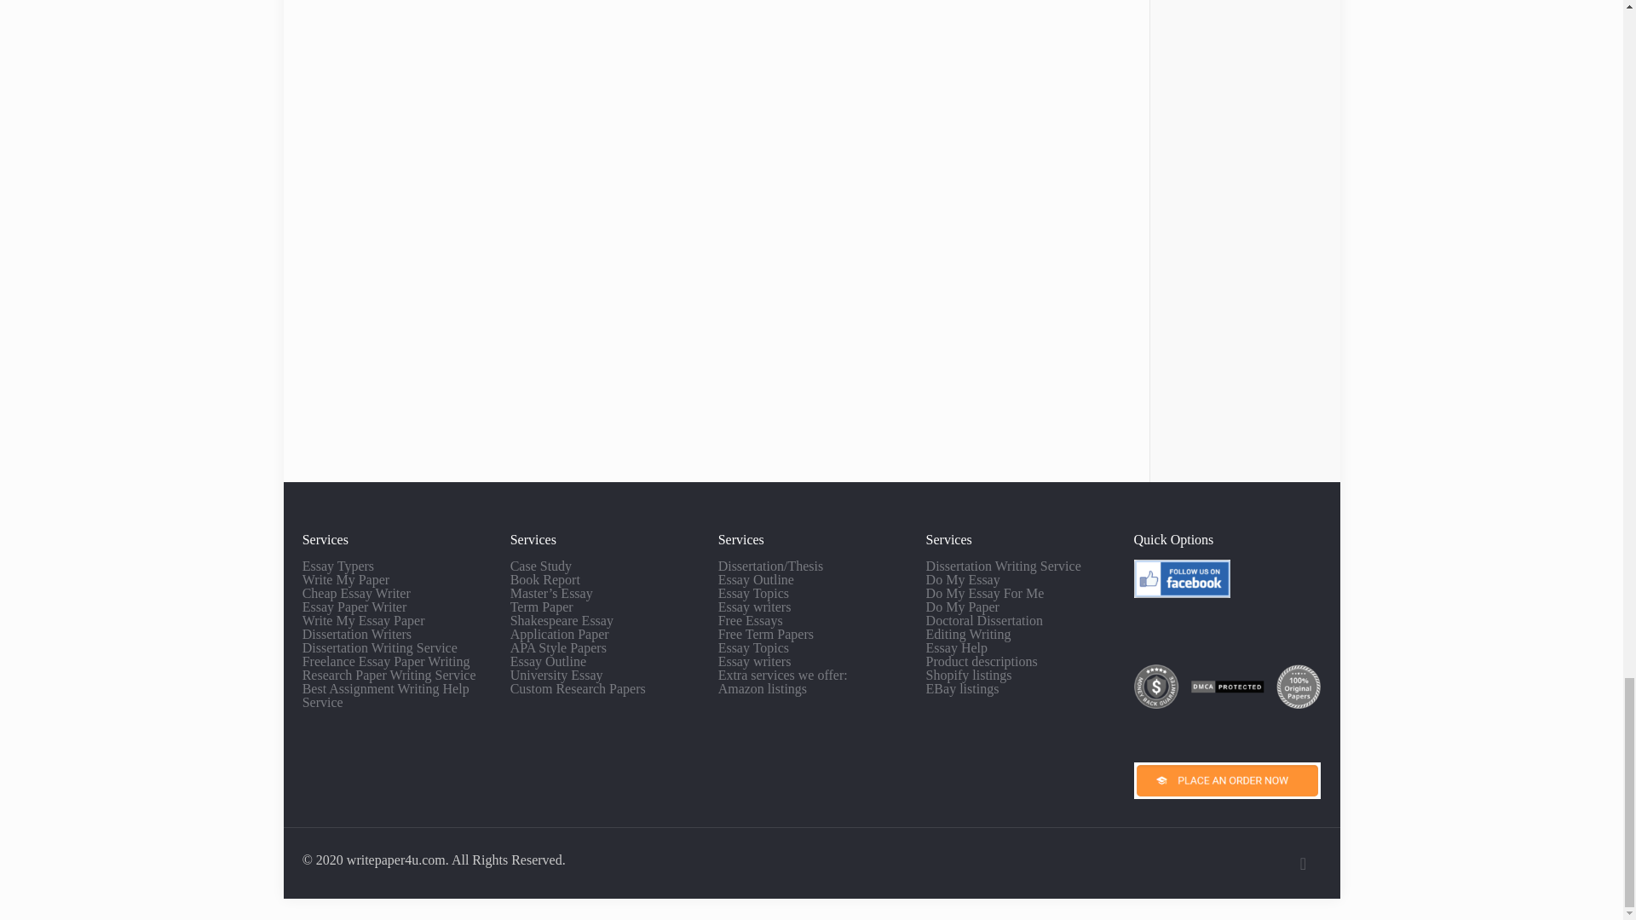 The width and height of the screenshot is (1636, 920). What do you see at coordinates (387, 661) in the screenshot?
I see `Freelance Essay Paper Writing` at bounding box center [387, 661].